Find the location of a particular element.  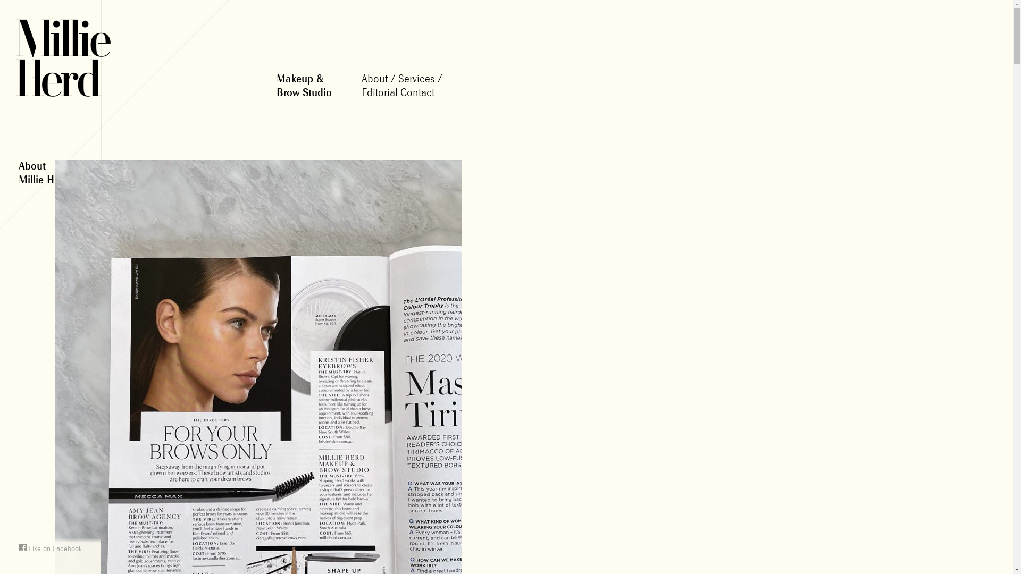

Like on Facebook is located at coordinates (51, 550).